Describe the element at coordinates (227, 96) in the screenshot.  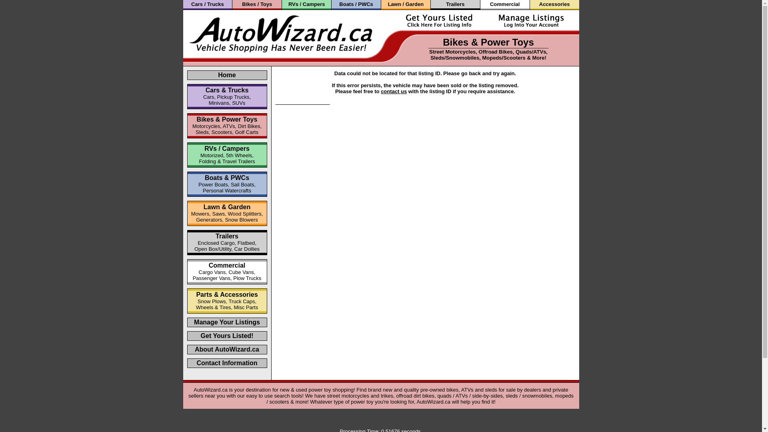
I see `Cars & Trucks
Cars, Pickup Trucks,
Minivans, SUVs` at that location.